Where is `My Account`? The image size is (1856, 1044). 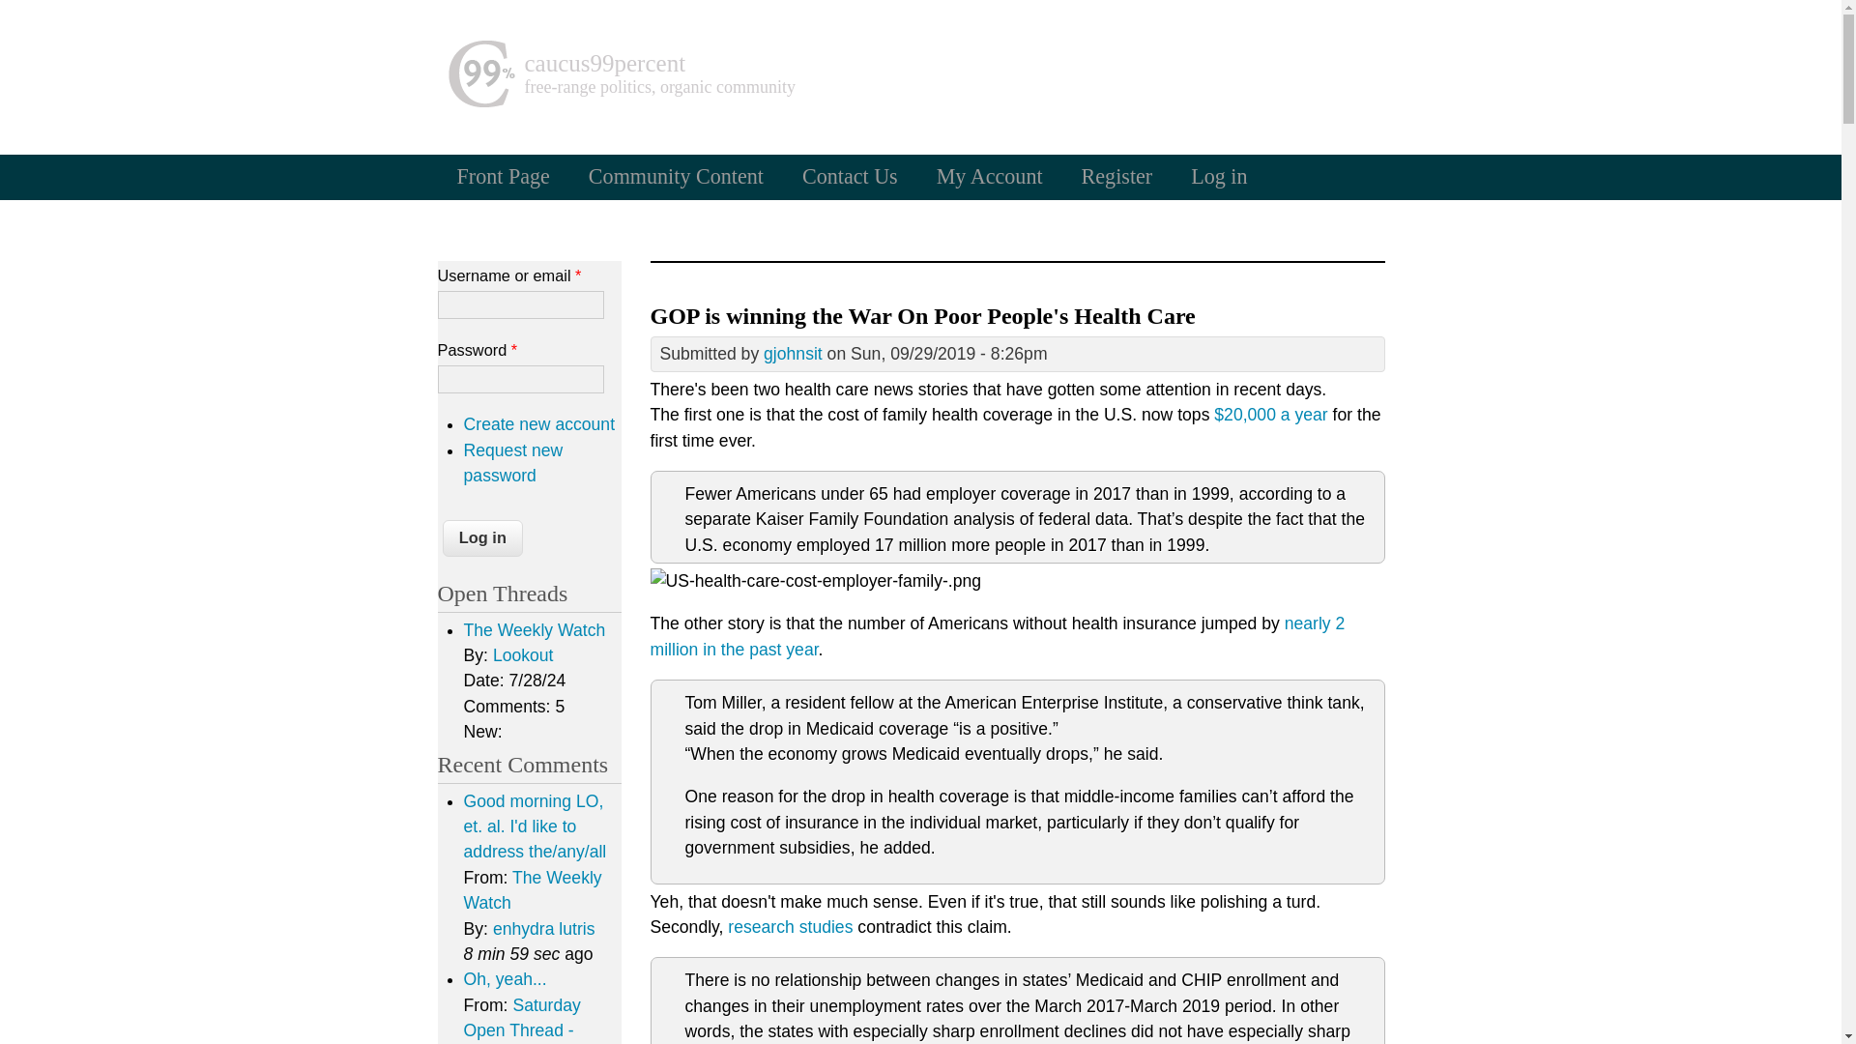
My Account is located at coordinates (989, 176).